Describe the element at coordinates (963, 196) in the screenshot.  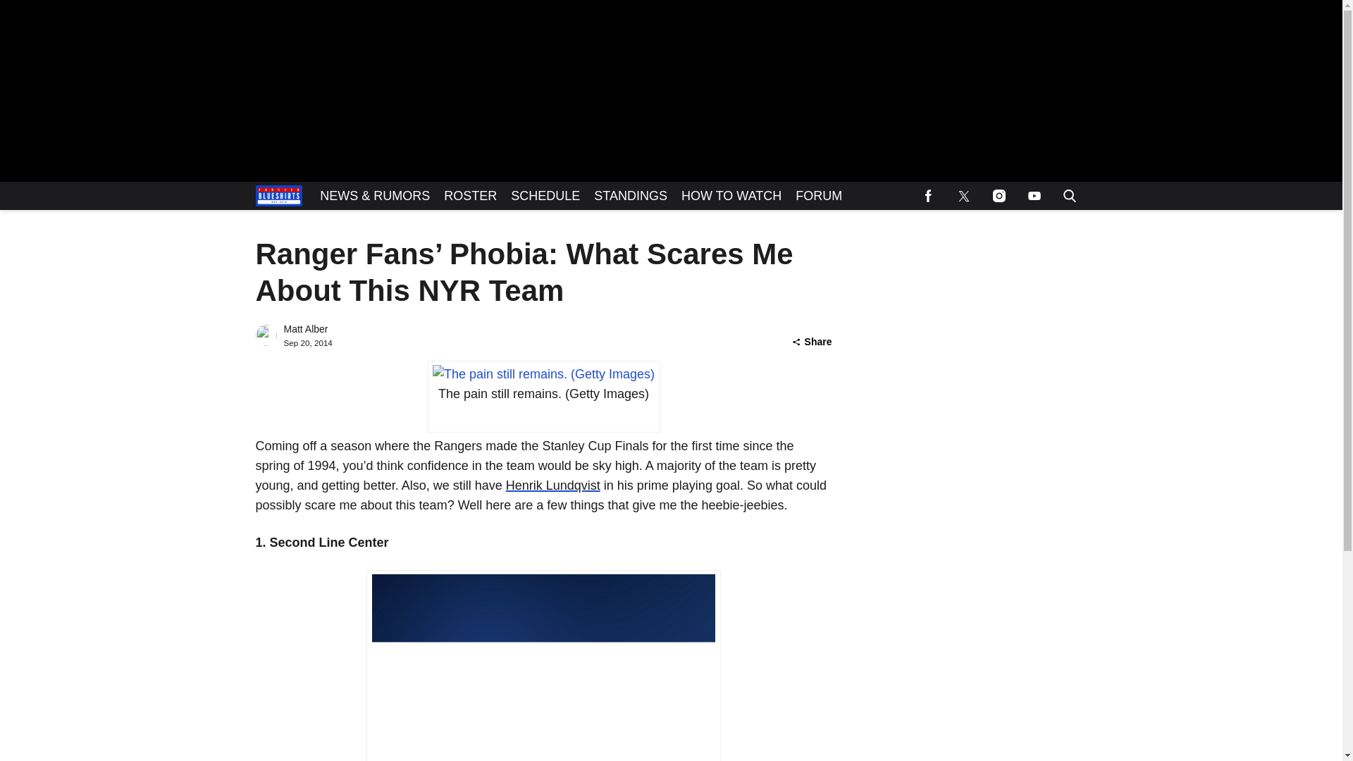
I see `Follow us on Twitter` at that location.